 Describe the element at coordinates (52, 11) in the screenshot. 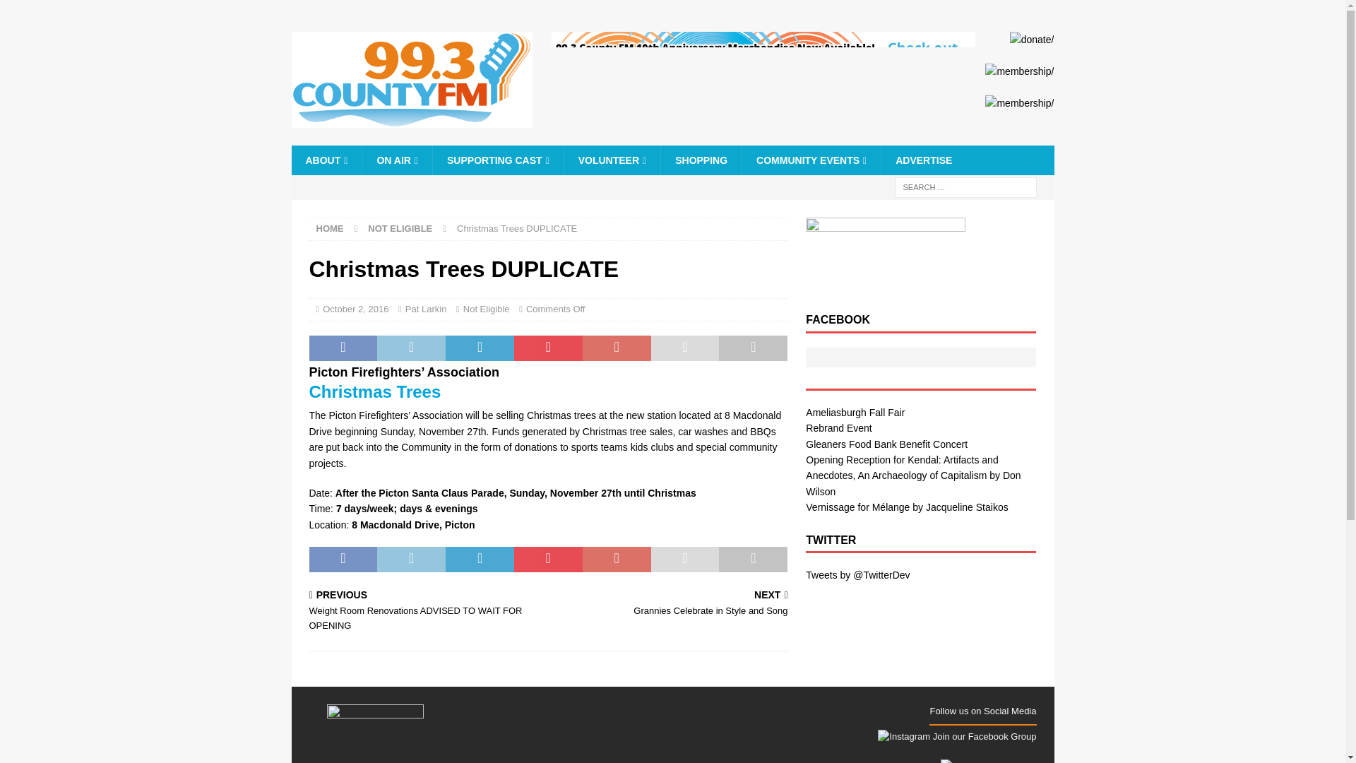

I see `Search` at that location.